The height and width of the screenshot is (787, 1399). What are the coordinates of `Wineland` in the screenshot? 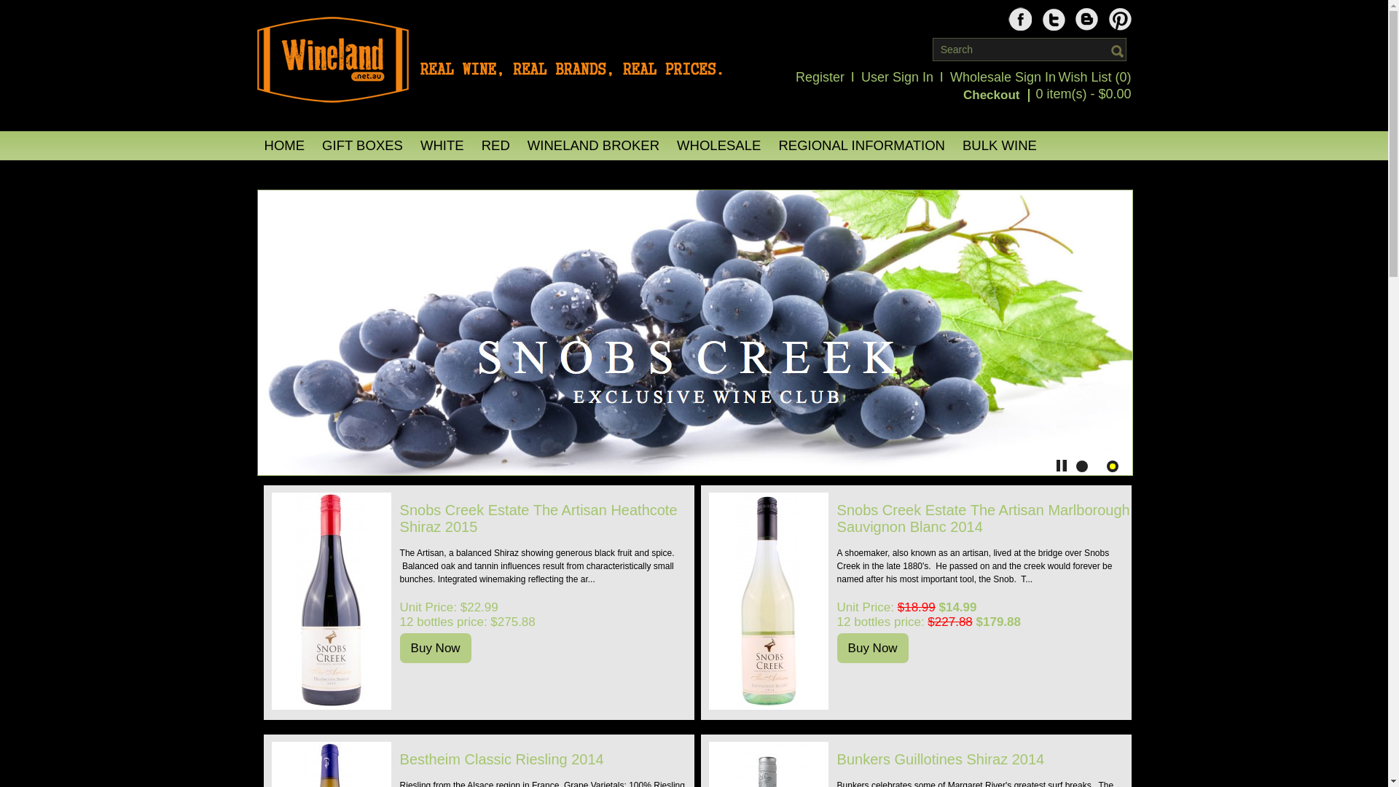 It's located at (489, 60).